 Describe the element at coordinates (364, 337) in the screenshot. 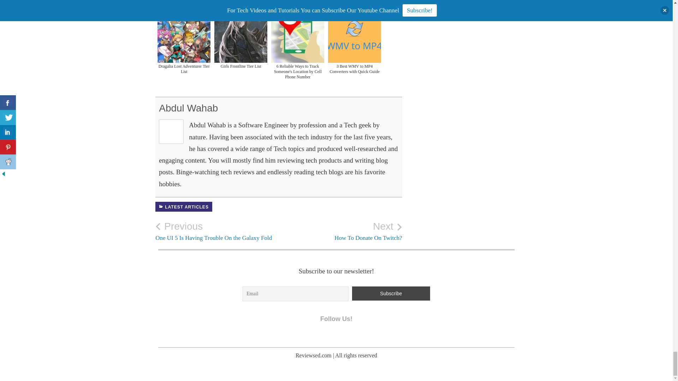

I see `Follow Us on YouTube` at that location.